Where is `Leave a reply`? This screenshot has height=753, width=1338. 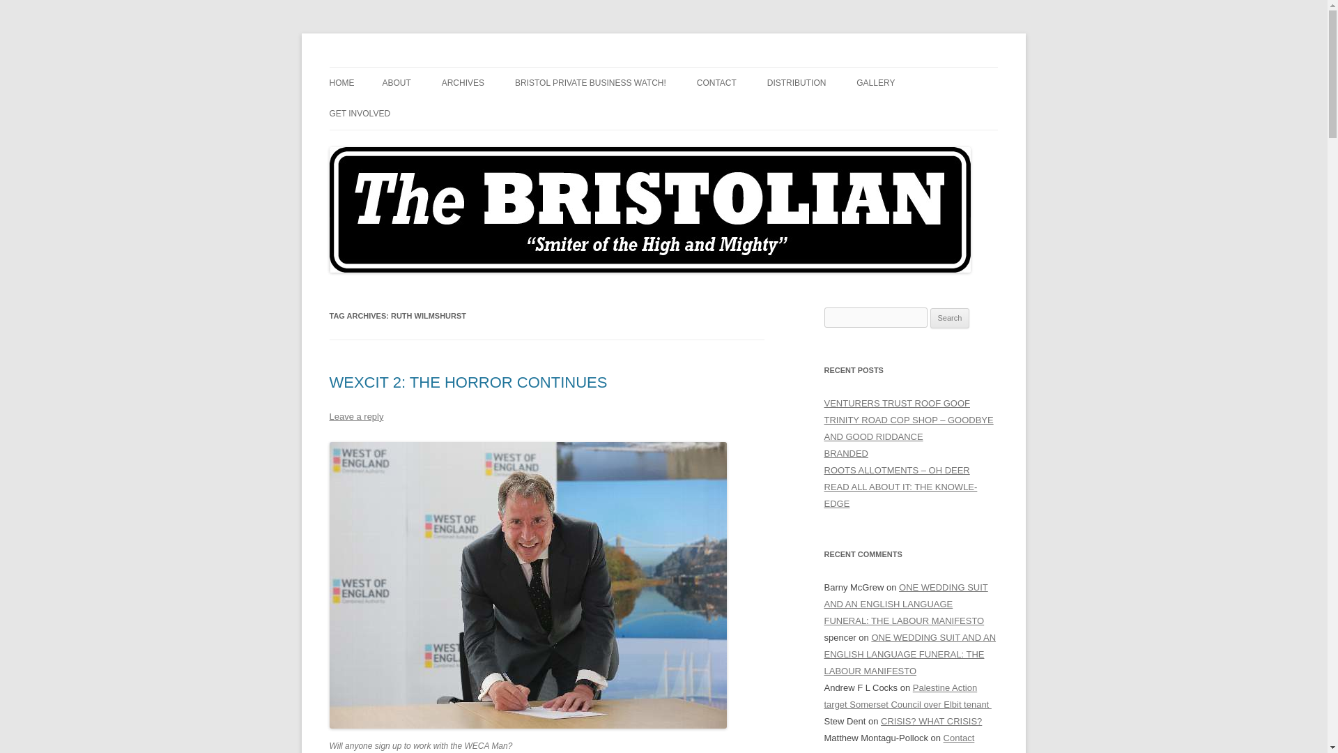
Leave a reply is located at coordinates (355, 416).